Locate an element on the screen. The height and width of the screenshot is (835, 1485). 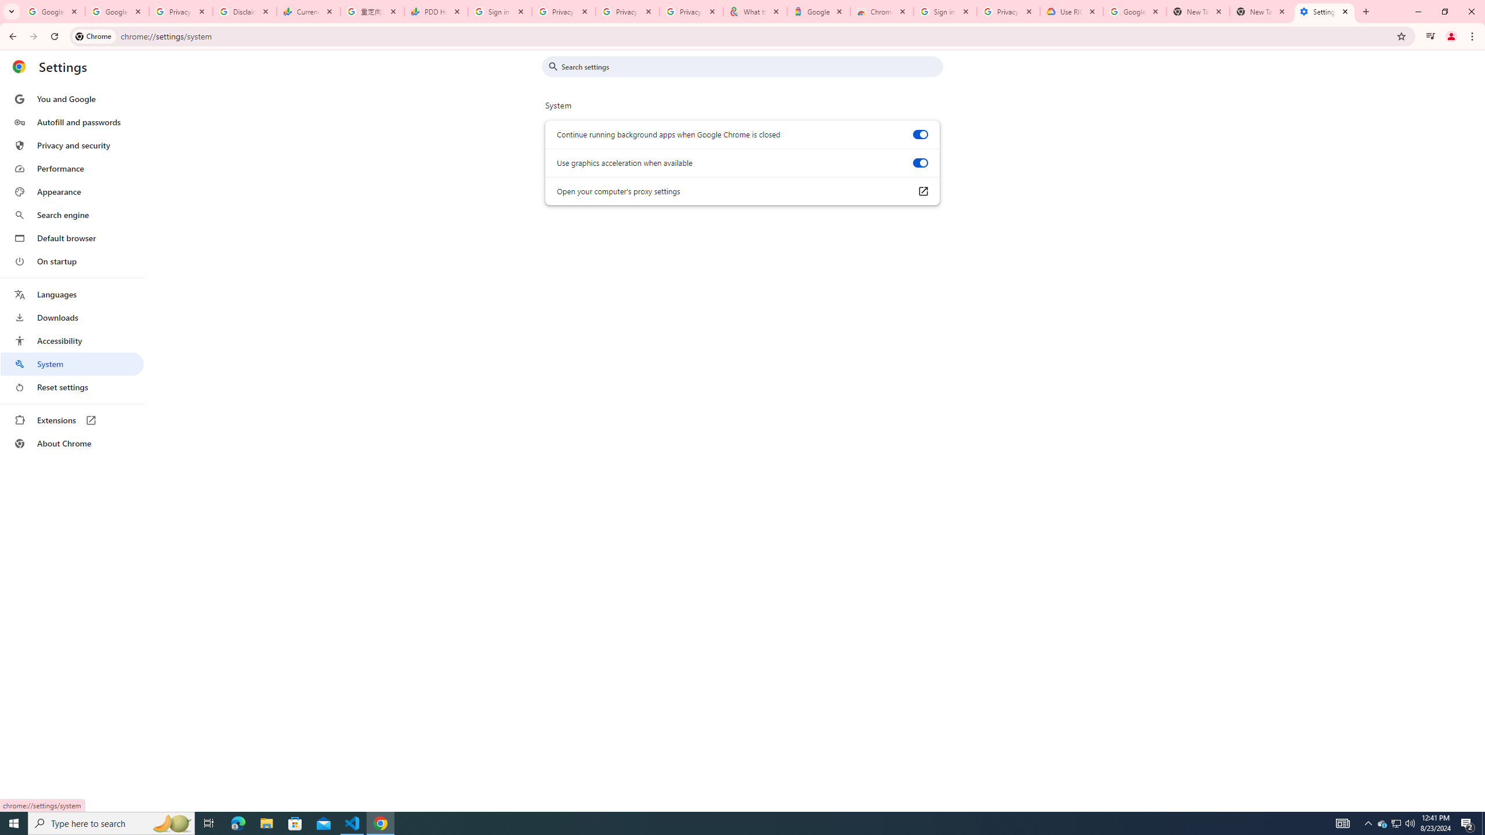
Search engine is located at coordinates (72, 215).